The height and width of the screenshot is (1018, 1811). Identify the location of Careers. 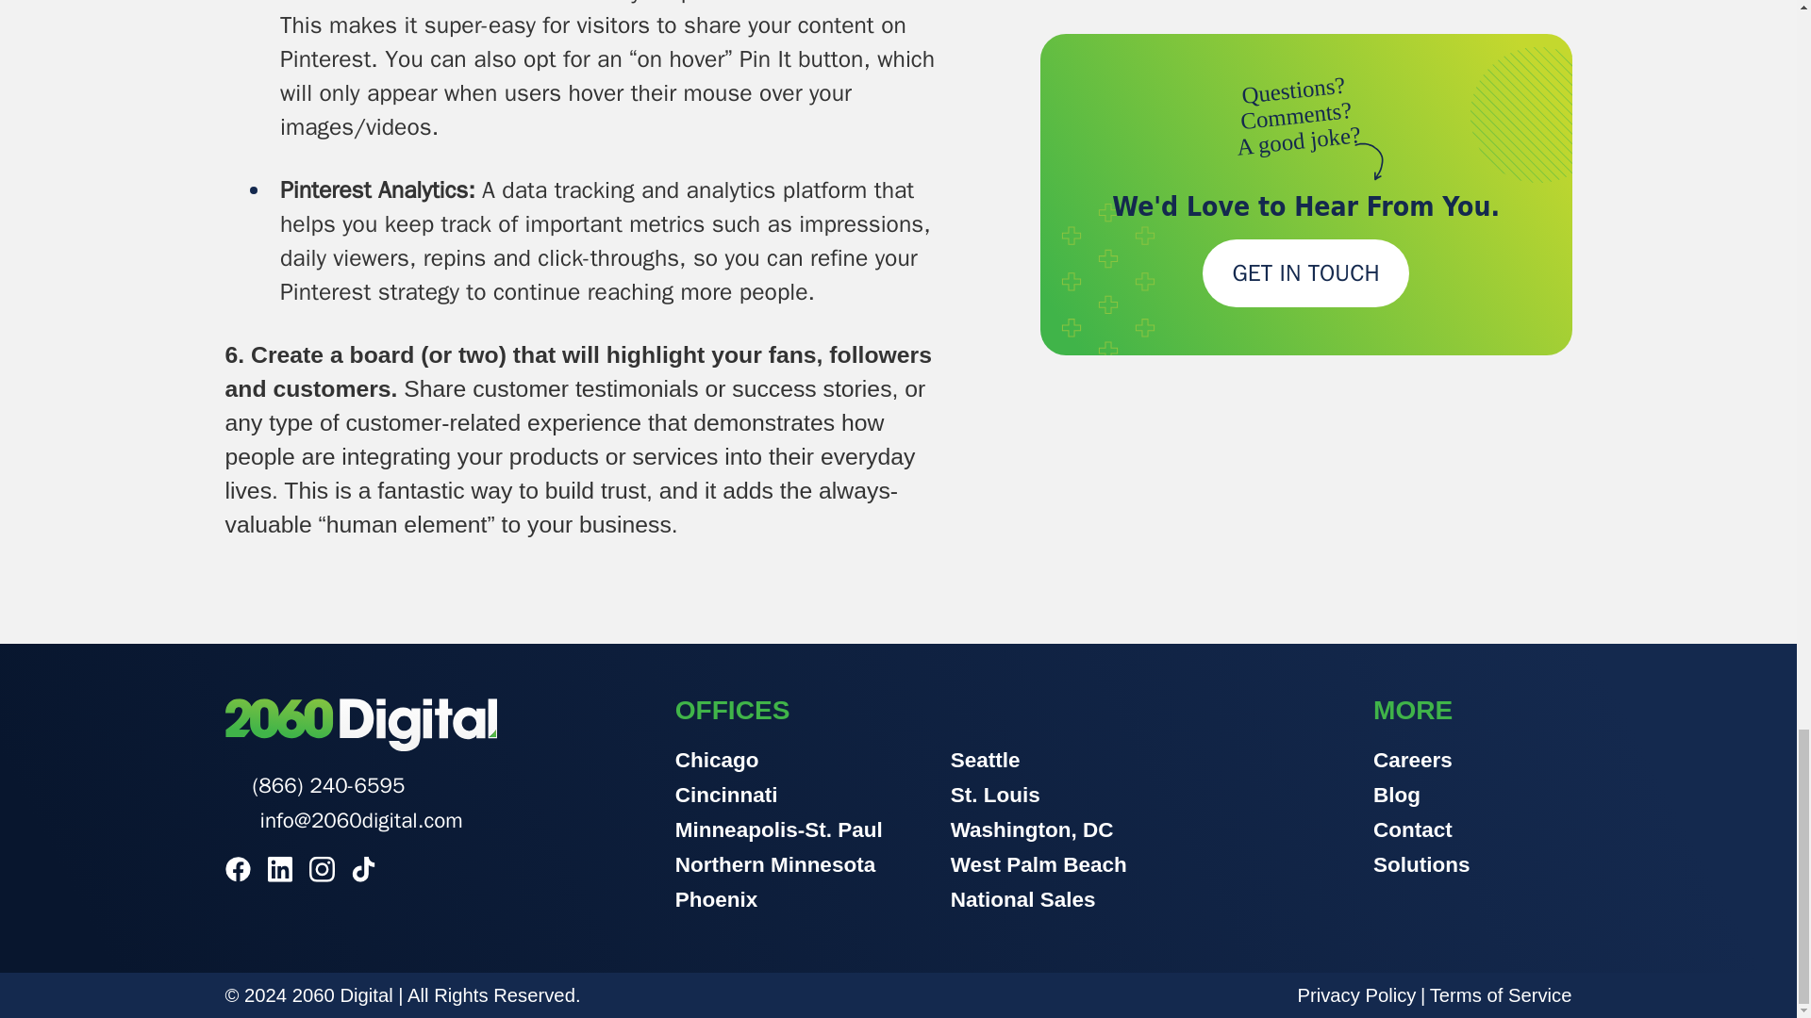
(1421, 764).